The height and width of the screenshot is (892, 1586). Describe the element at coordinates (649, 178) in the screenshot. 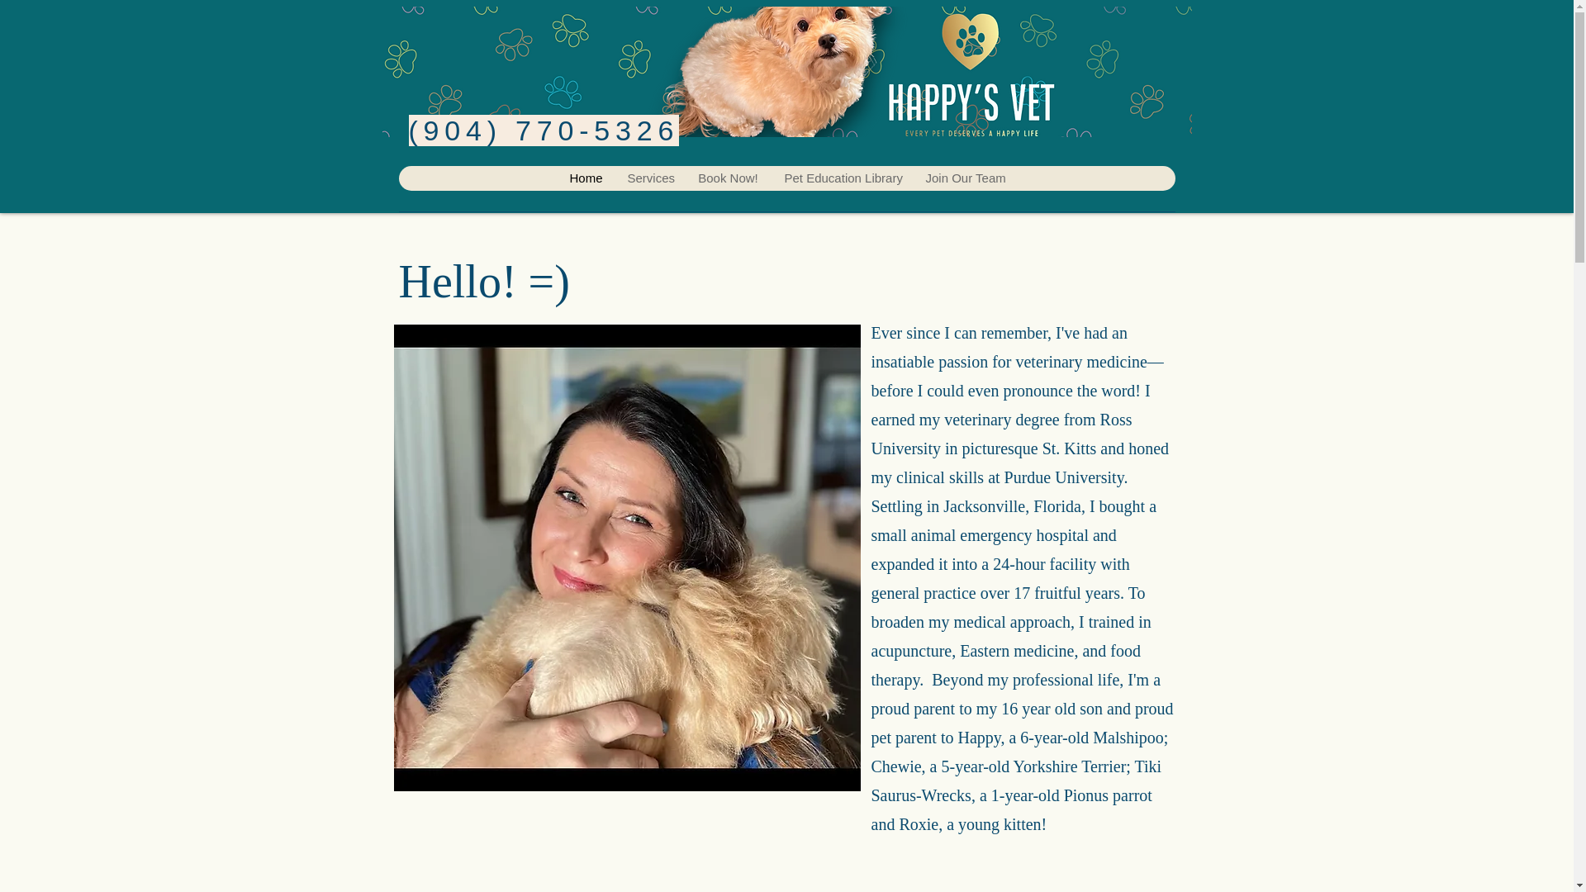

I see `Services` at that location.